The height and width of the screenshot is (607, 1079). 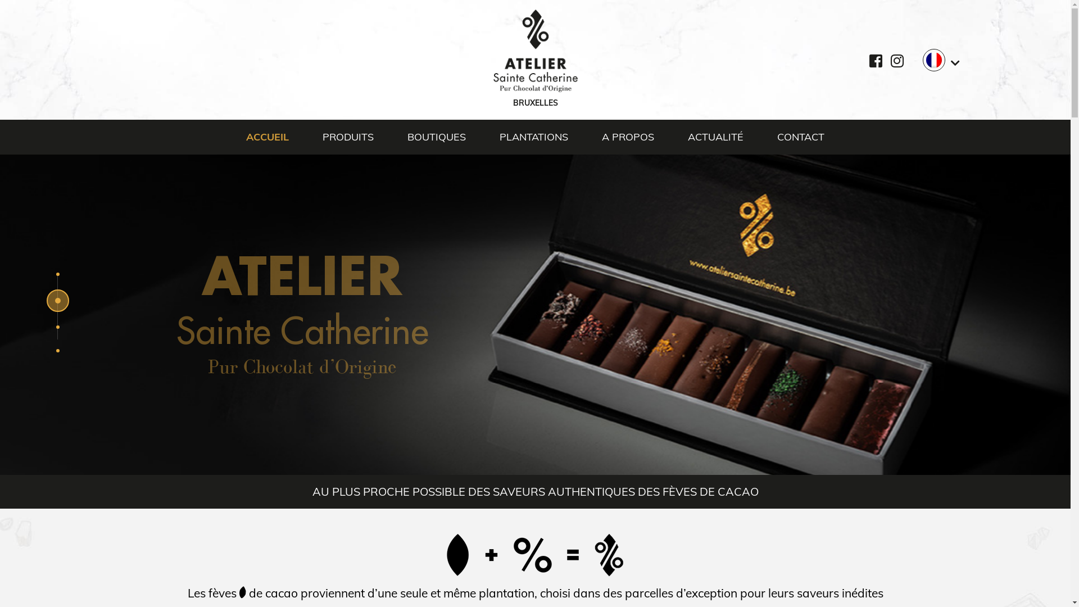 I want to click on PRODUITS, so click(x=348, y=137).